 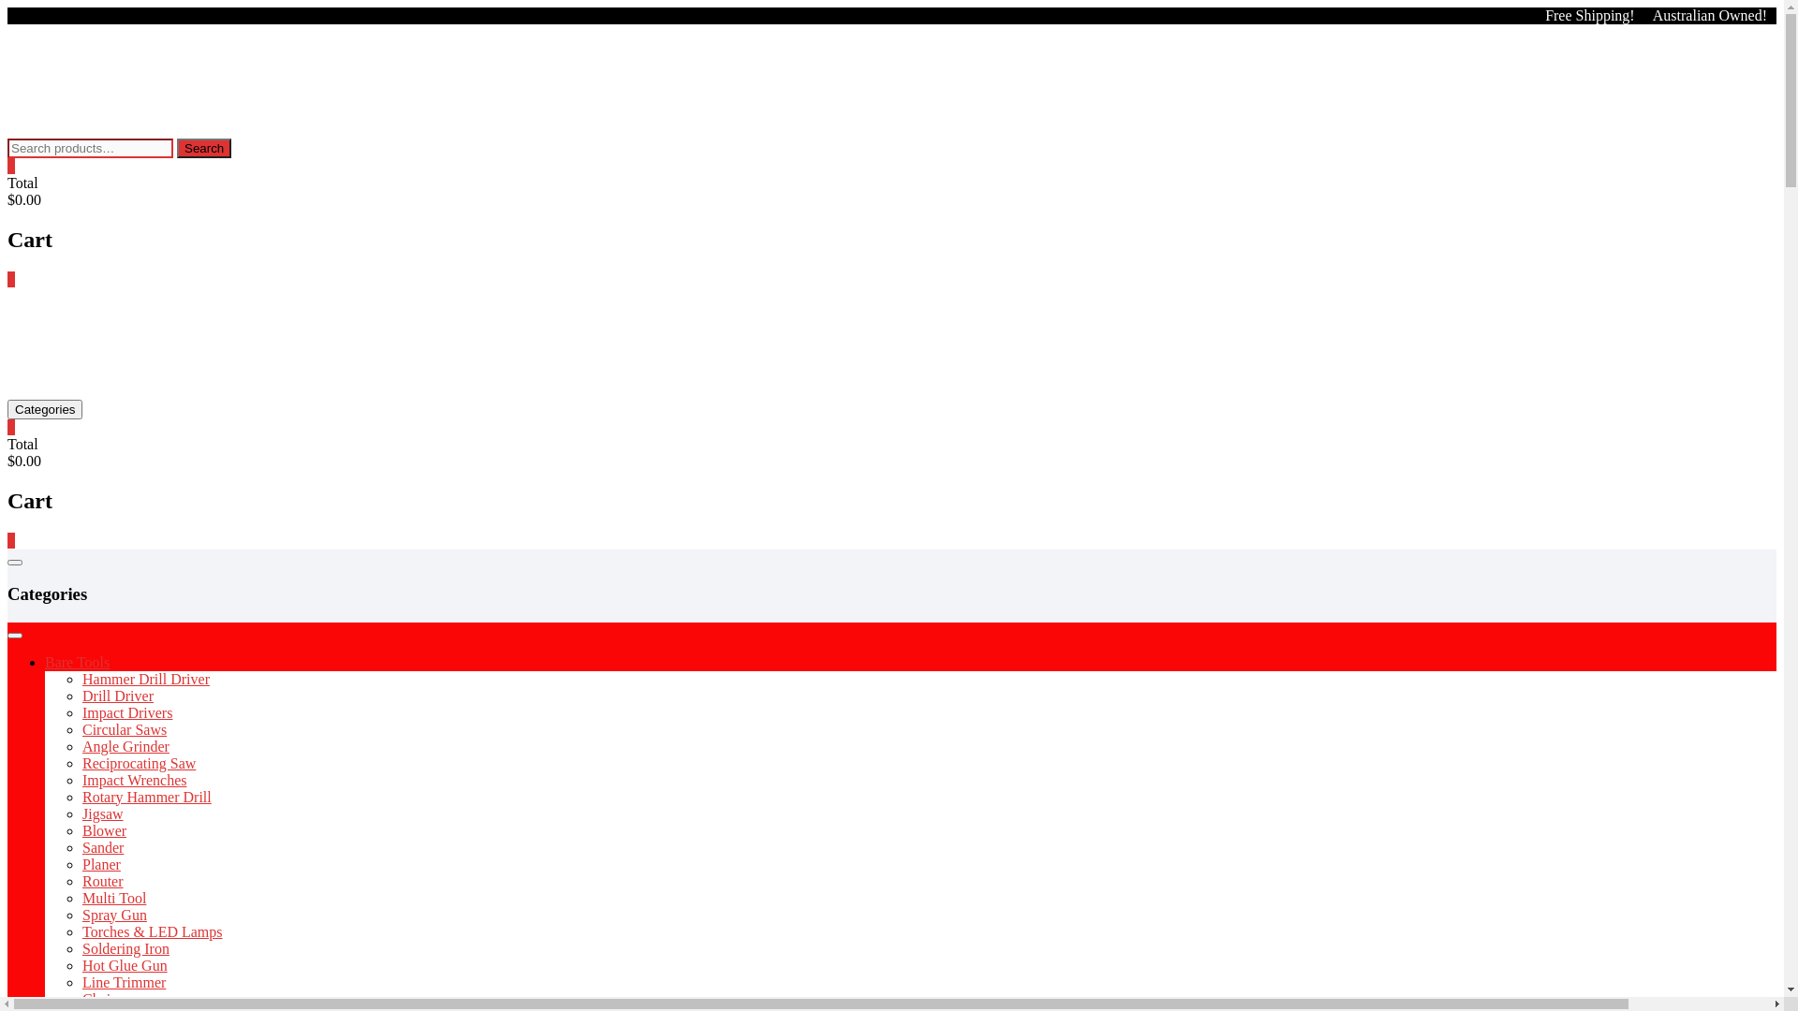 I want to click on Skip to content, so click(x=7, y=7).